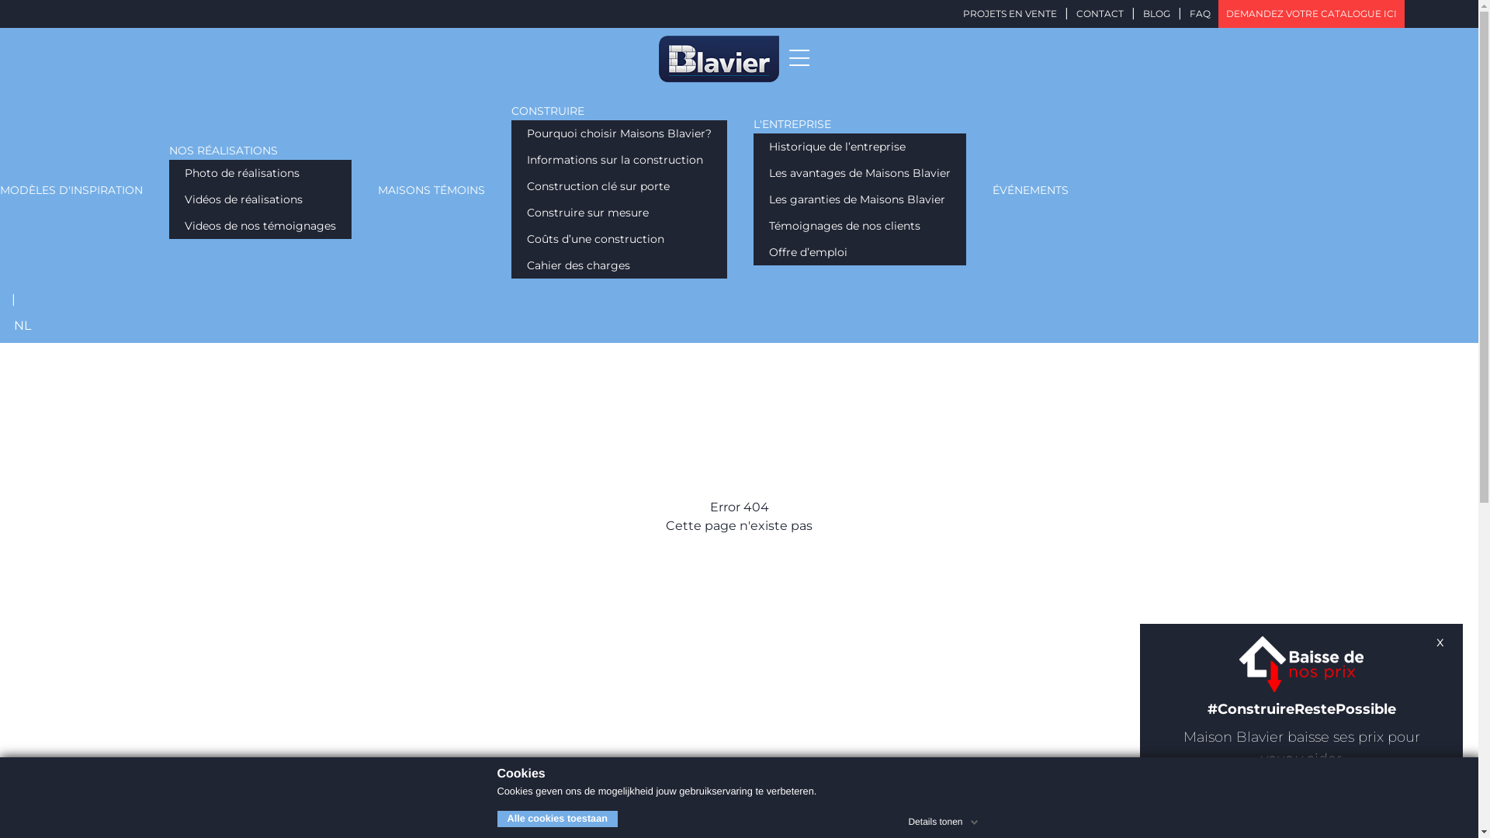 Image resolution: width=1490 pixels, height=838 pixels. What do you see at coordinates (615, 160) in the screenshot?
I see `Informations sur la construction` at bounding box center [615, 160].